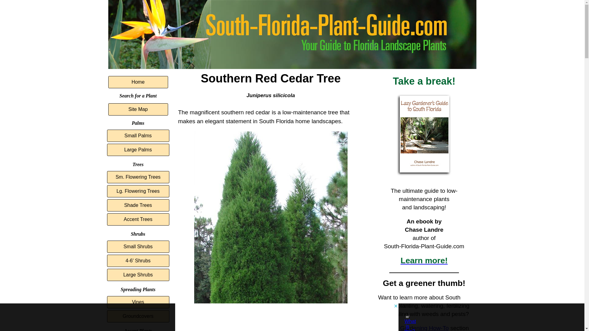  I want to click on Site Map, so click(138, 109).